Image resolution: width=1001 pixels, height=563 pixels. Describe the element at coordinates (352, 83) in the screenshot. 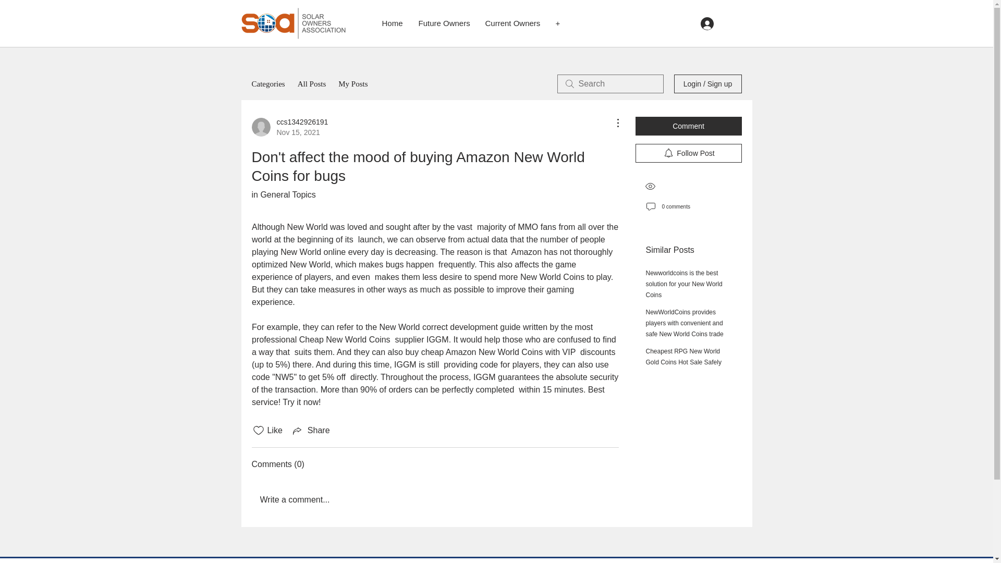

I see `Cheapest RPG New World Gold Coins Hot Sale Safely` at that location.